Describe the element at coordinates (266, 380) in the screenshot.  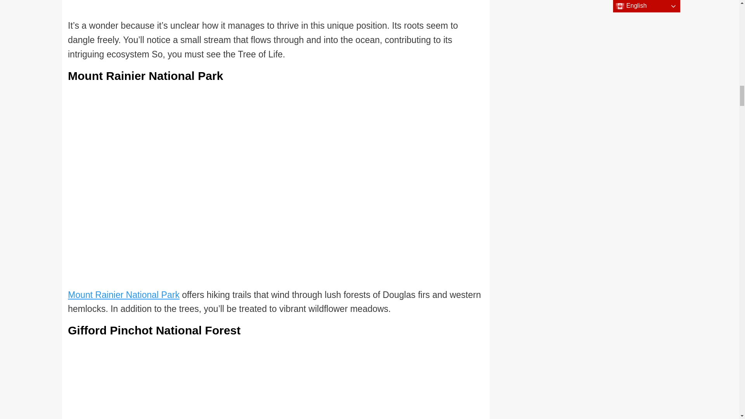
I see `Trees in Washington State: Learn How To Identify 6` at that location.